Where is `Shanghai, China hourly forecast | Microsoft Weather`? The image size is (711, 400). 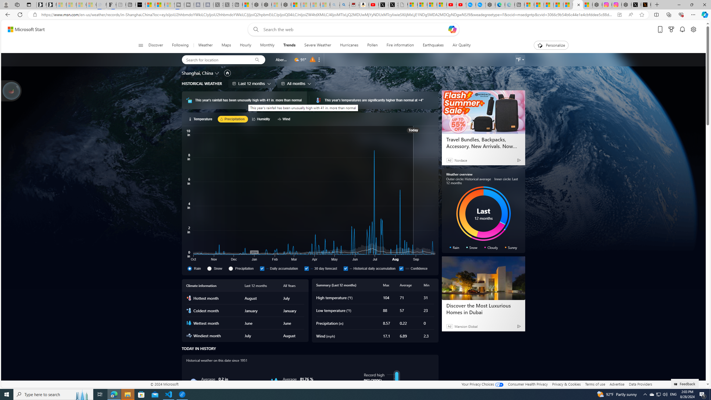
Shanghai, China hourly forecast | Microsoft Weather is located at coordinates (549, 5).